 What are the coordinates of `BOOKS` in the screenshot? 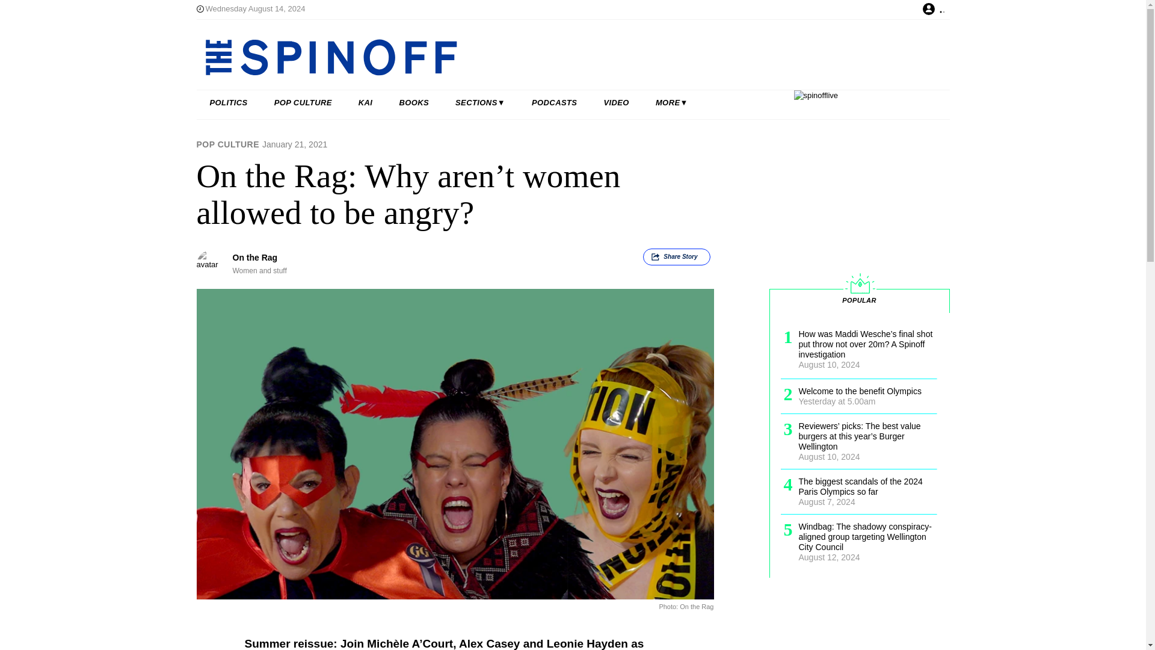 It's located at (414, 103).